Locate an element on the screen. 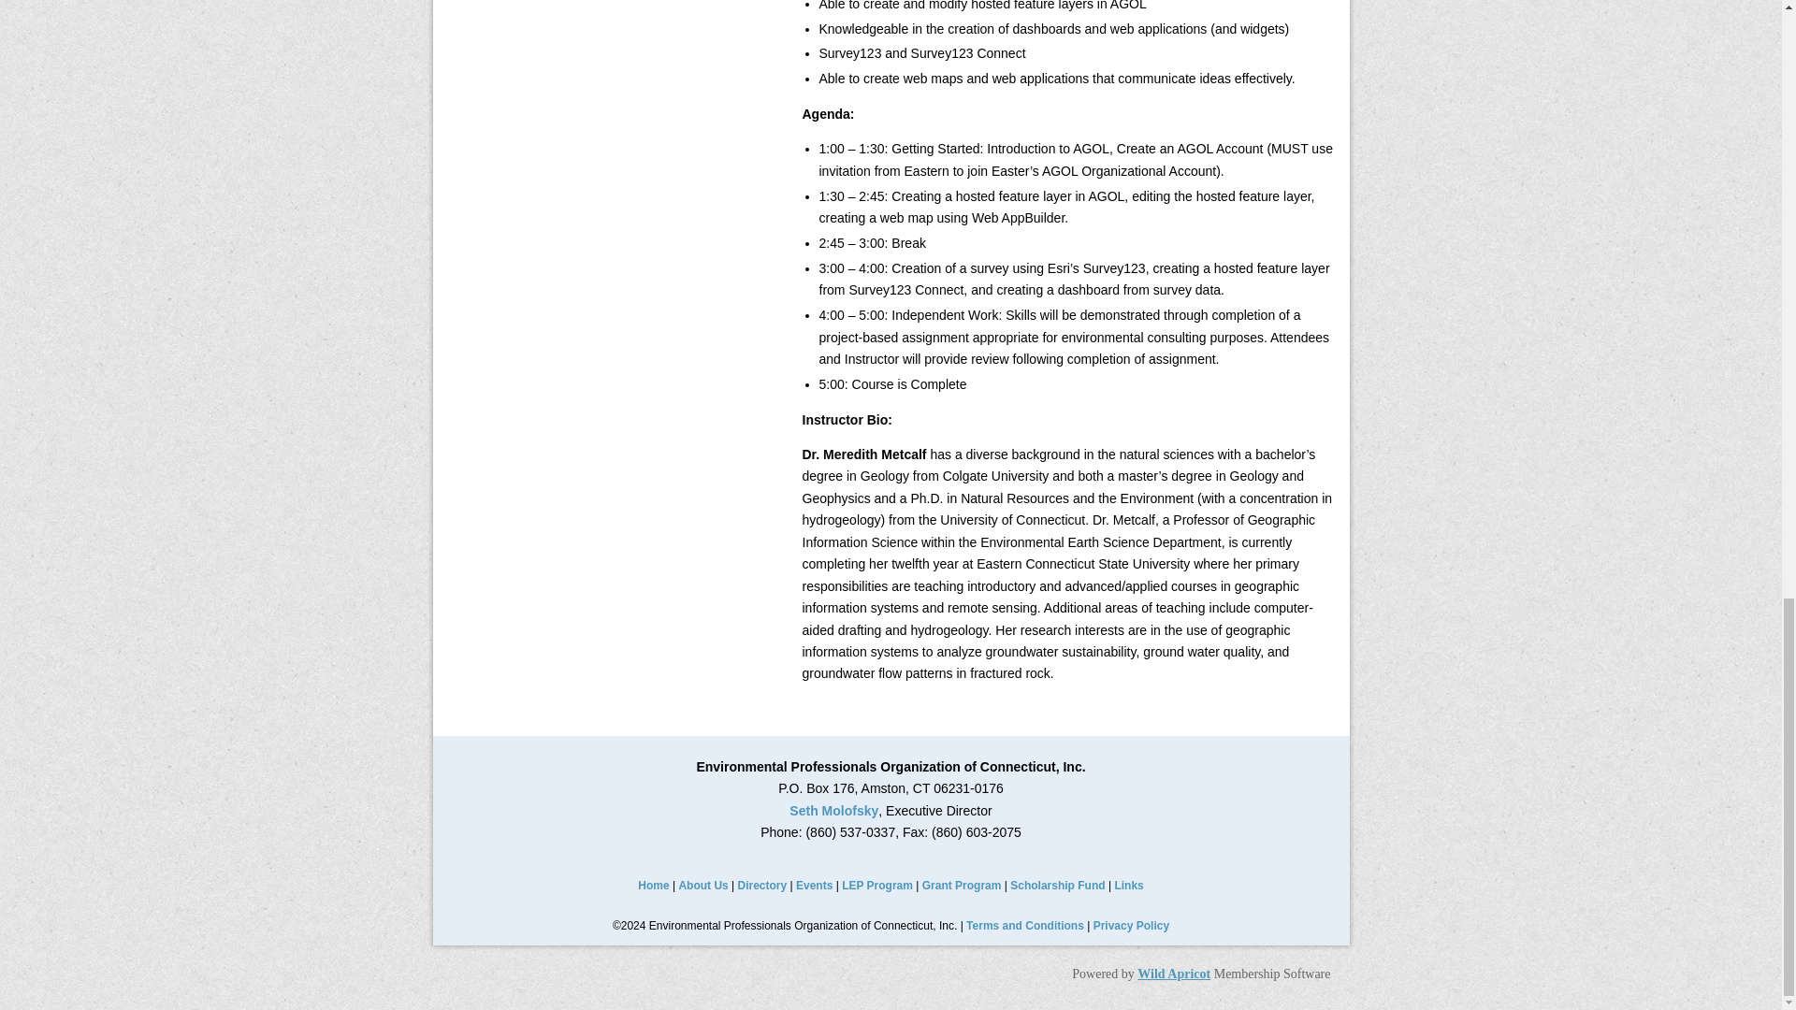 The width and height of the screenshot is (1796, 1010). Home is located at coordinates (653, 885).